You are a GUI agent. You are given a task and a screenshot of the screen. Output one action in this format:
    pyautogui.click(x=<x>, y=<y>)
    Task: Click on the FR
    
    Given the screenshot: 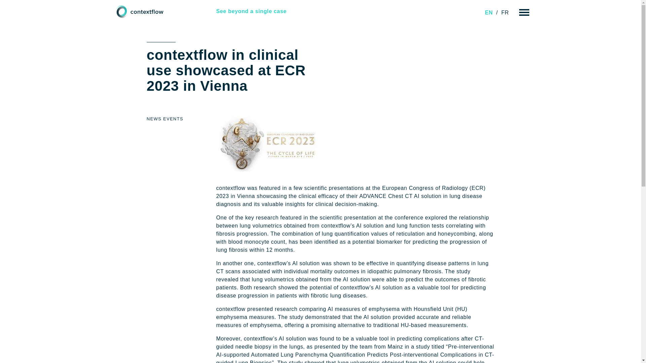 What is the action you would take?
    pyautogui.click(x=505, y=13)
    